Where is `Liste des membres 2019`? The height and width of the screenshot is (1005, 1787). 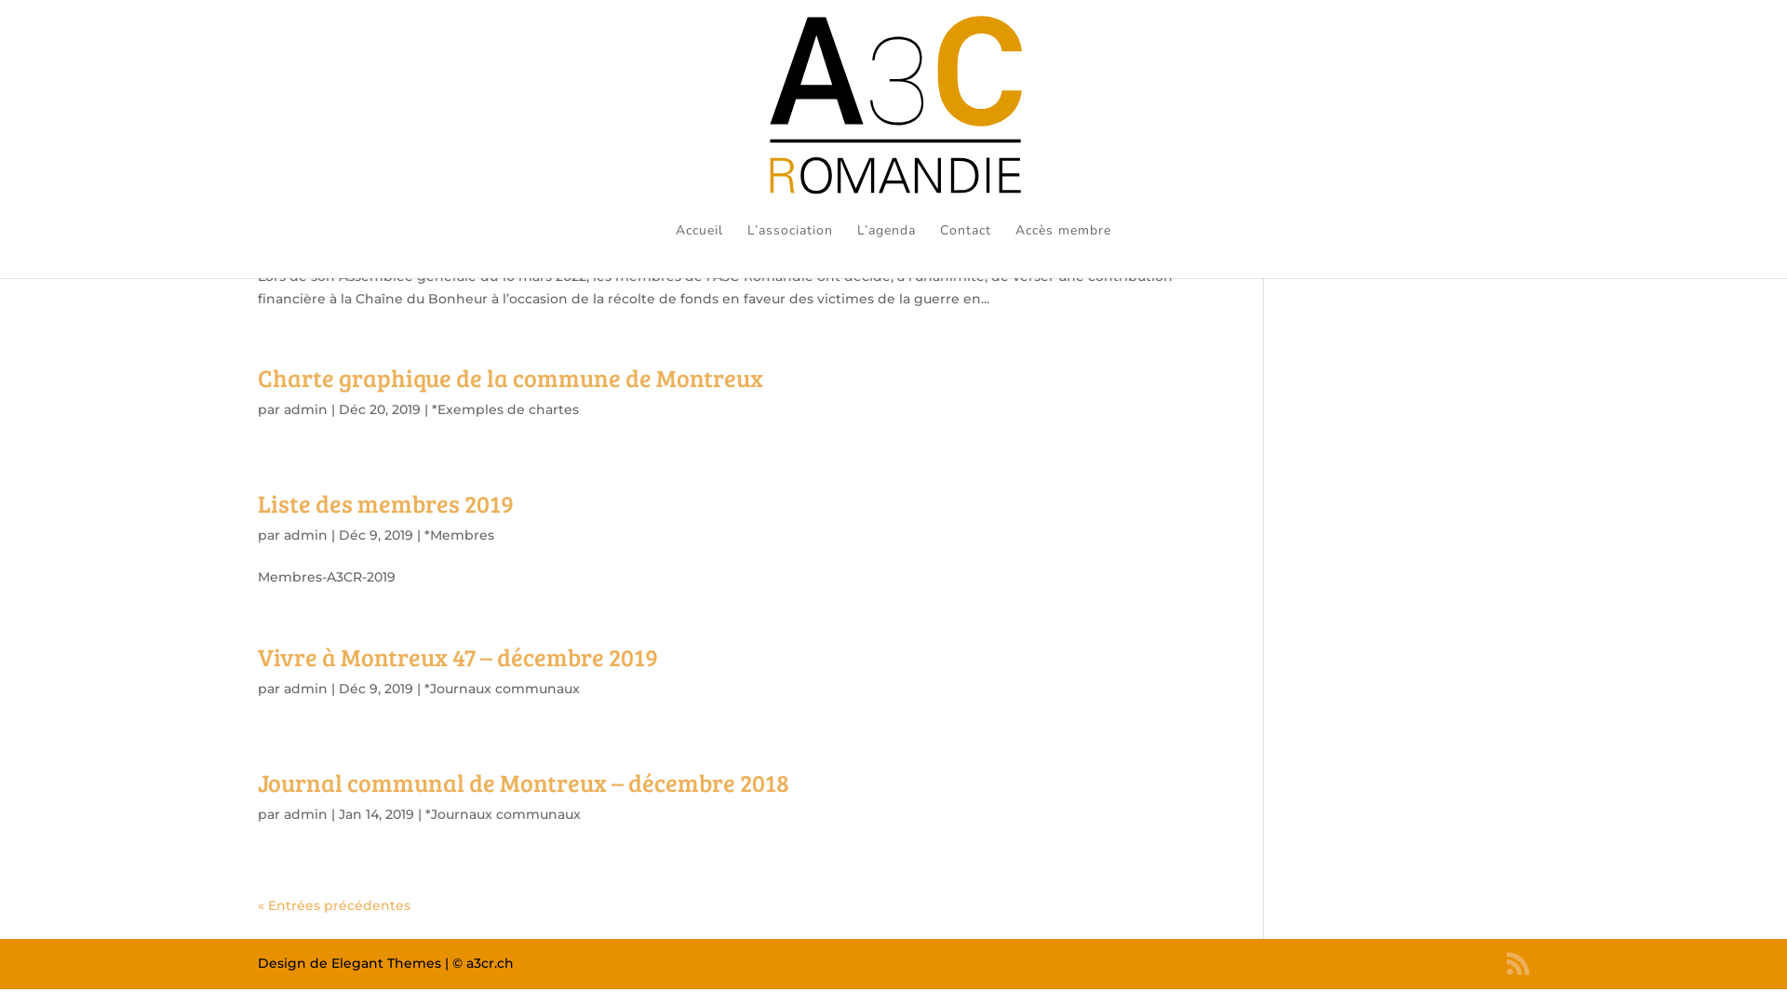
Liste des membres 2019 is located at coordinates (385, 502).